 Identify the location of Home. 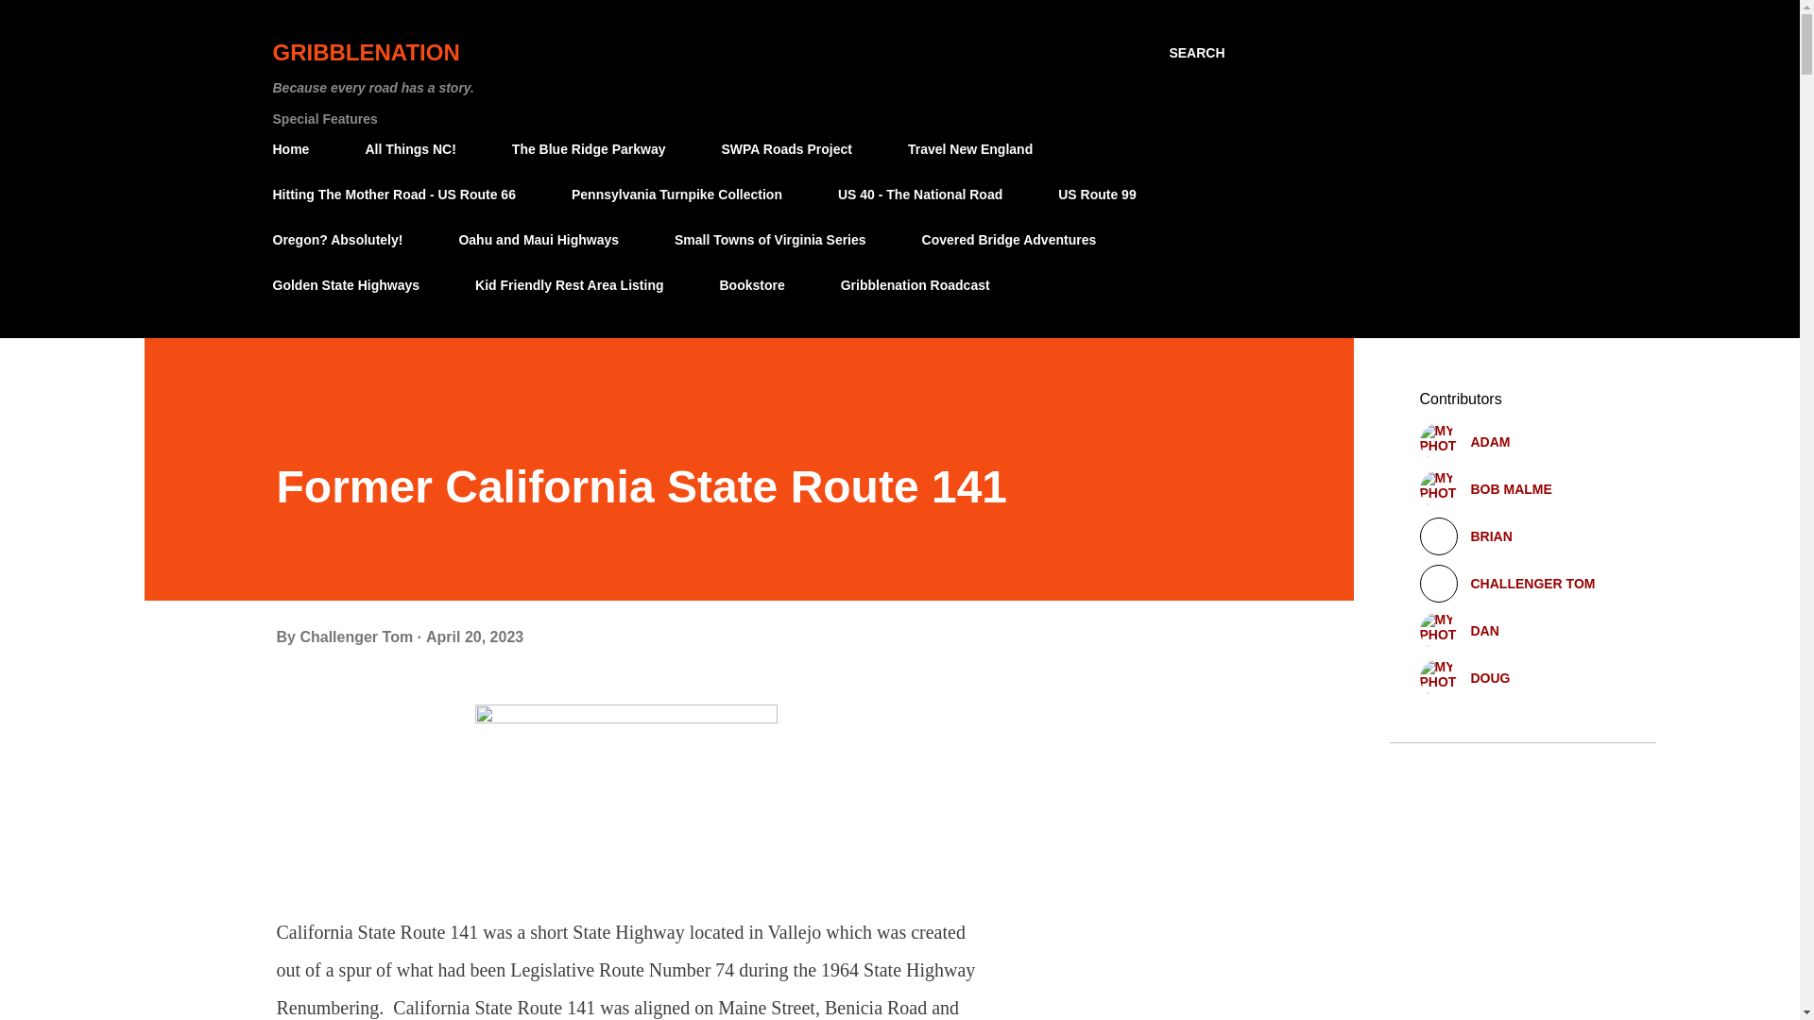
(297, 149).